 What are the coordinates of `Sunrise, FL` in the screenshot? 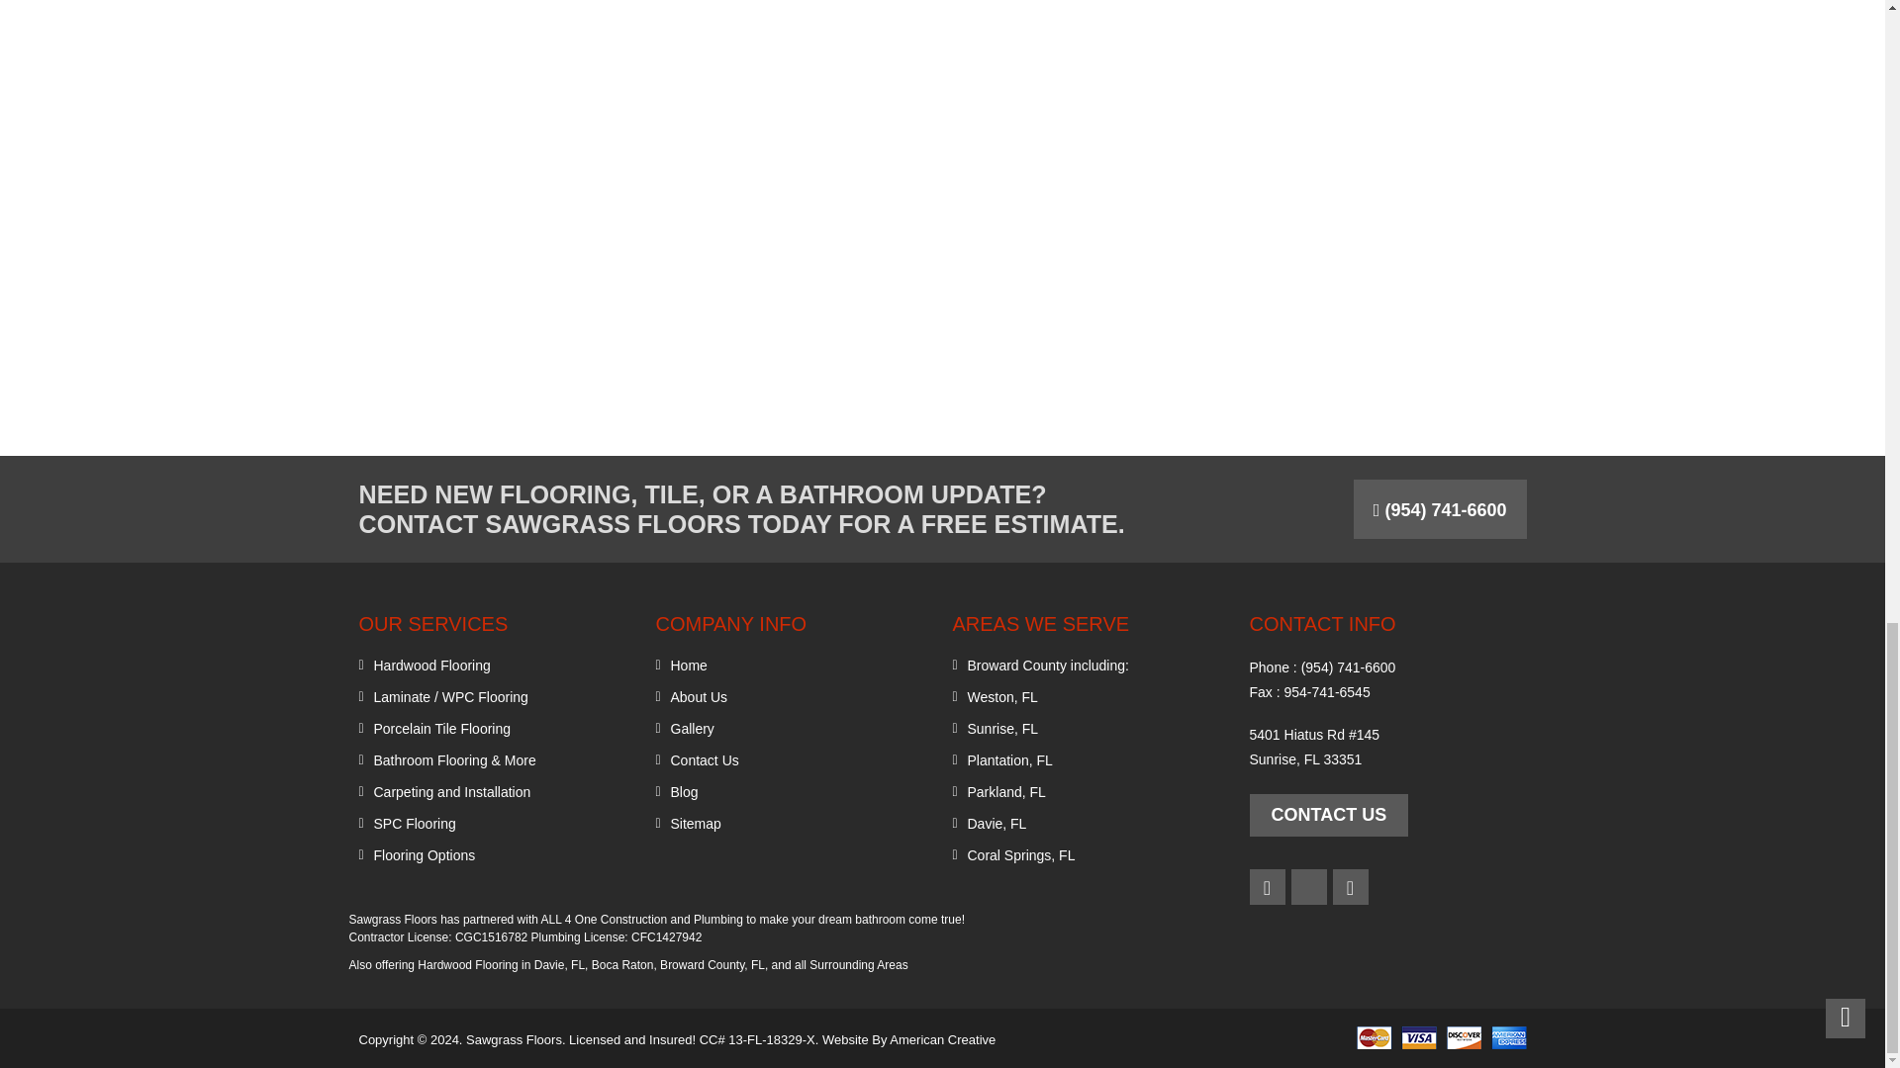 It's located at (1003, 728).